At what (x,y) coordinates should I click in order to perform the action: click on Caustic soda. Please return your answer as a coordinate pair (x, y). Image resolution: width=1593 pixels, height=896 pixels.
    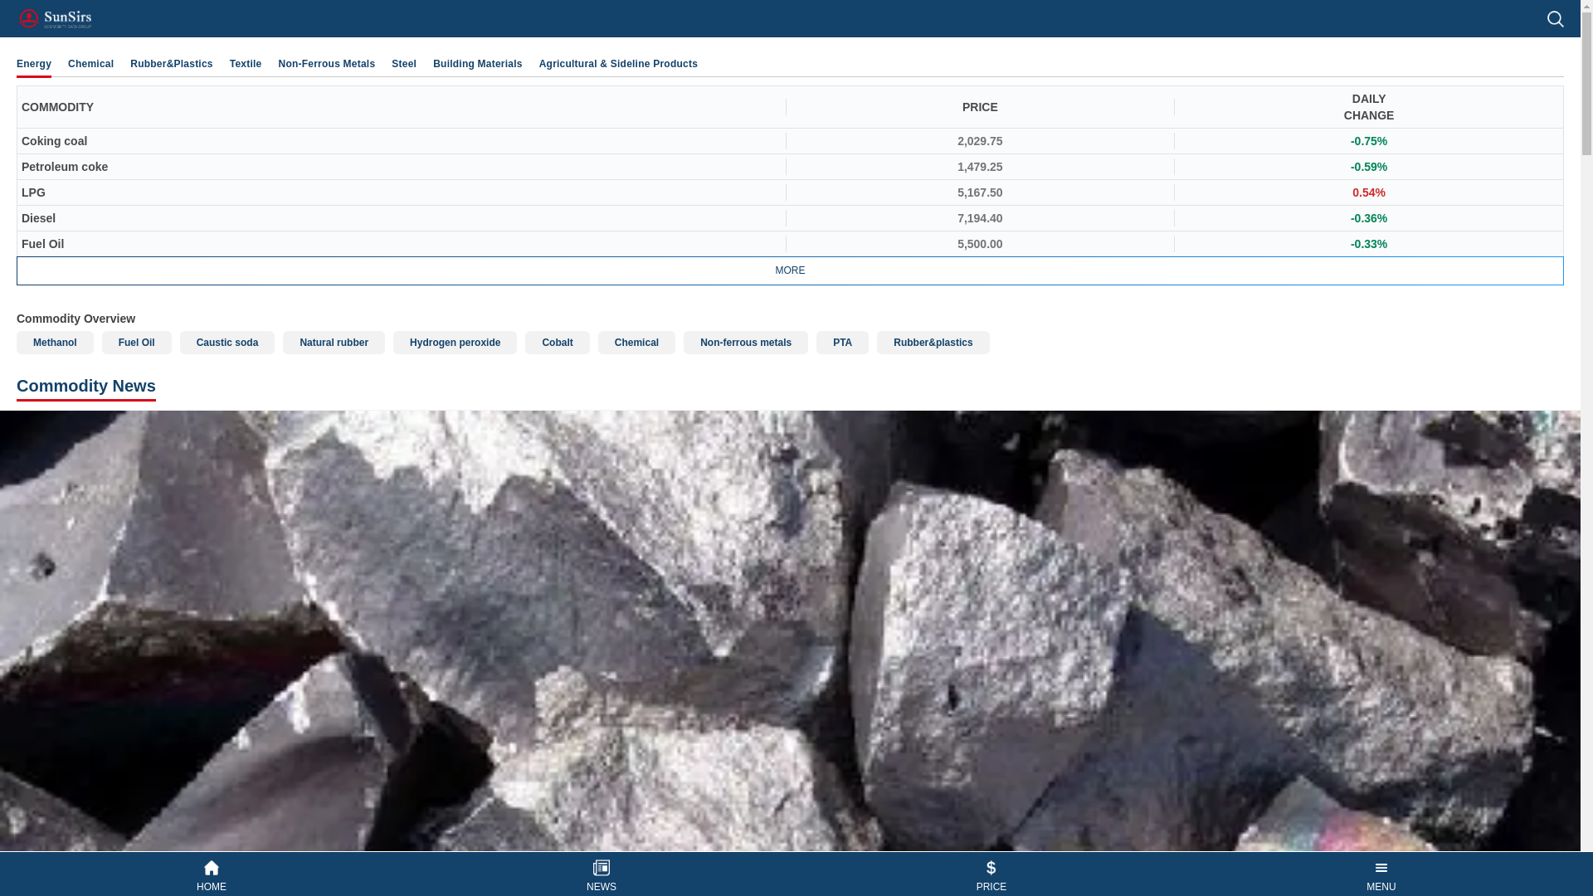
    Looking at the image, I should click on (227, 342).